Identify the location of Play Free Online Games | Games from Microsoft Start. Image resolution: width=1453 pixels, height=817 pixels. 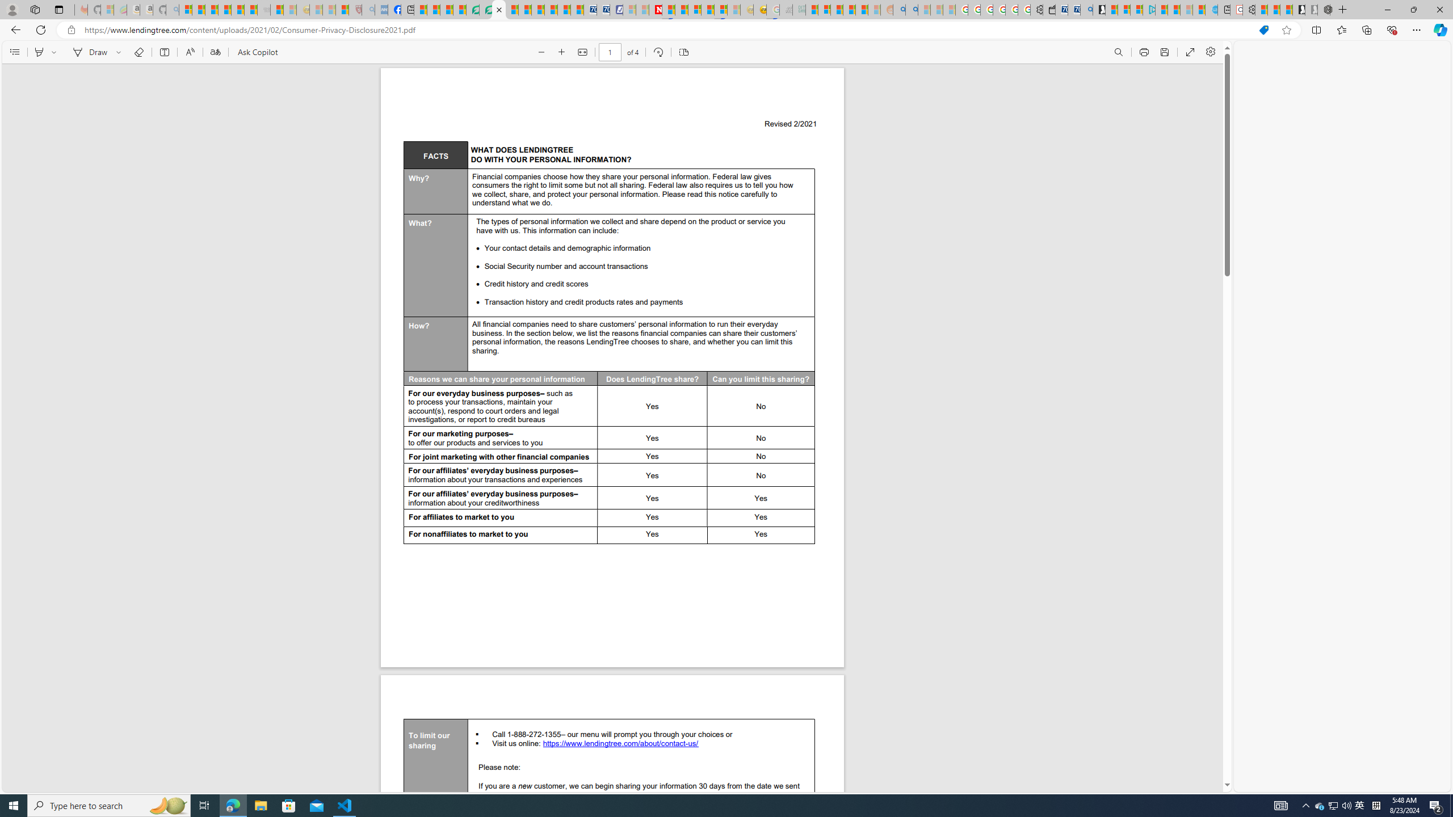
(1299, 10).